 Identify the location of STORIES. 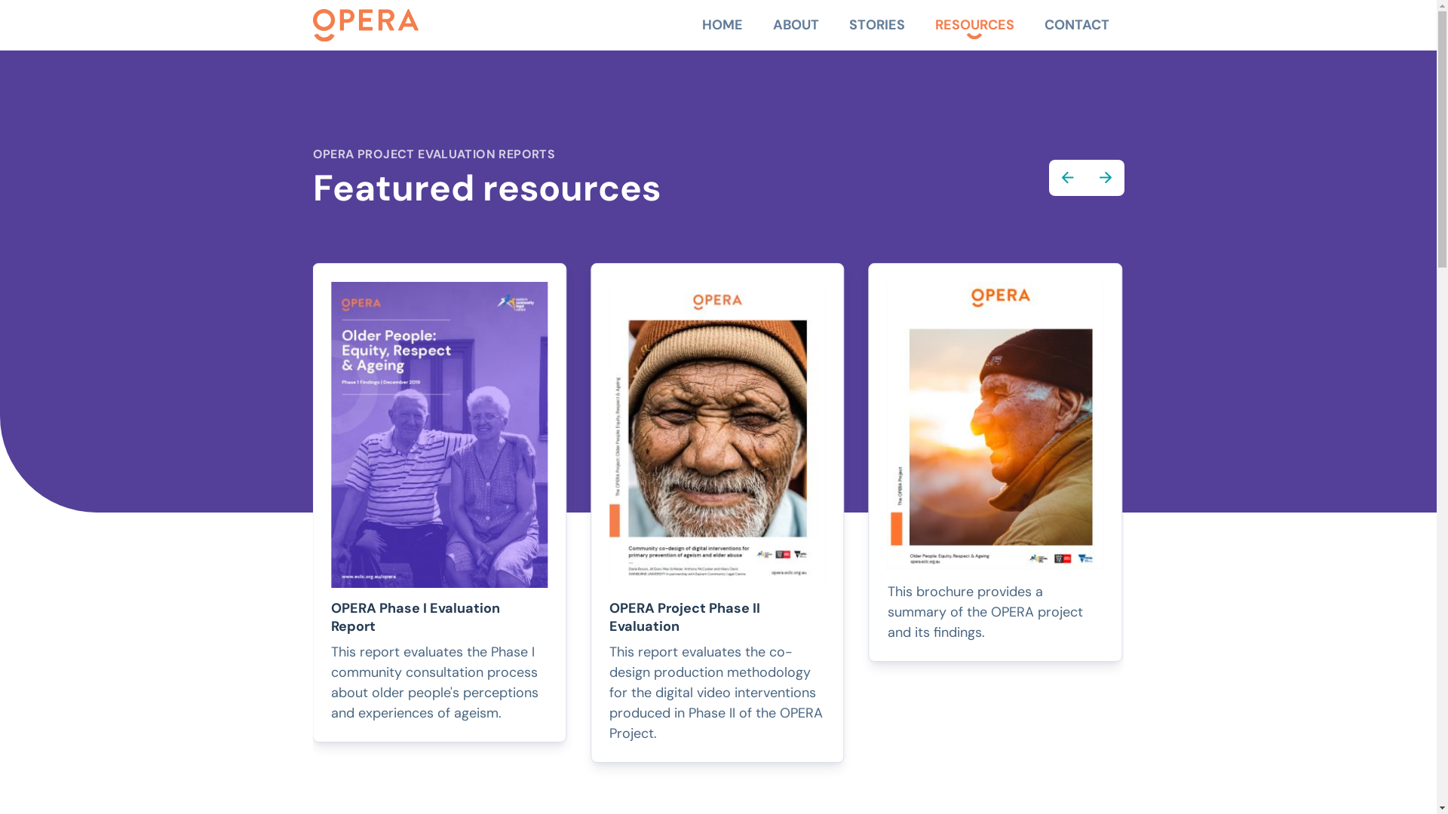
(877, 26).